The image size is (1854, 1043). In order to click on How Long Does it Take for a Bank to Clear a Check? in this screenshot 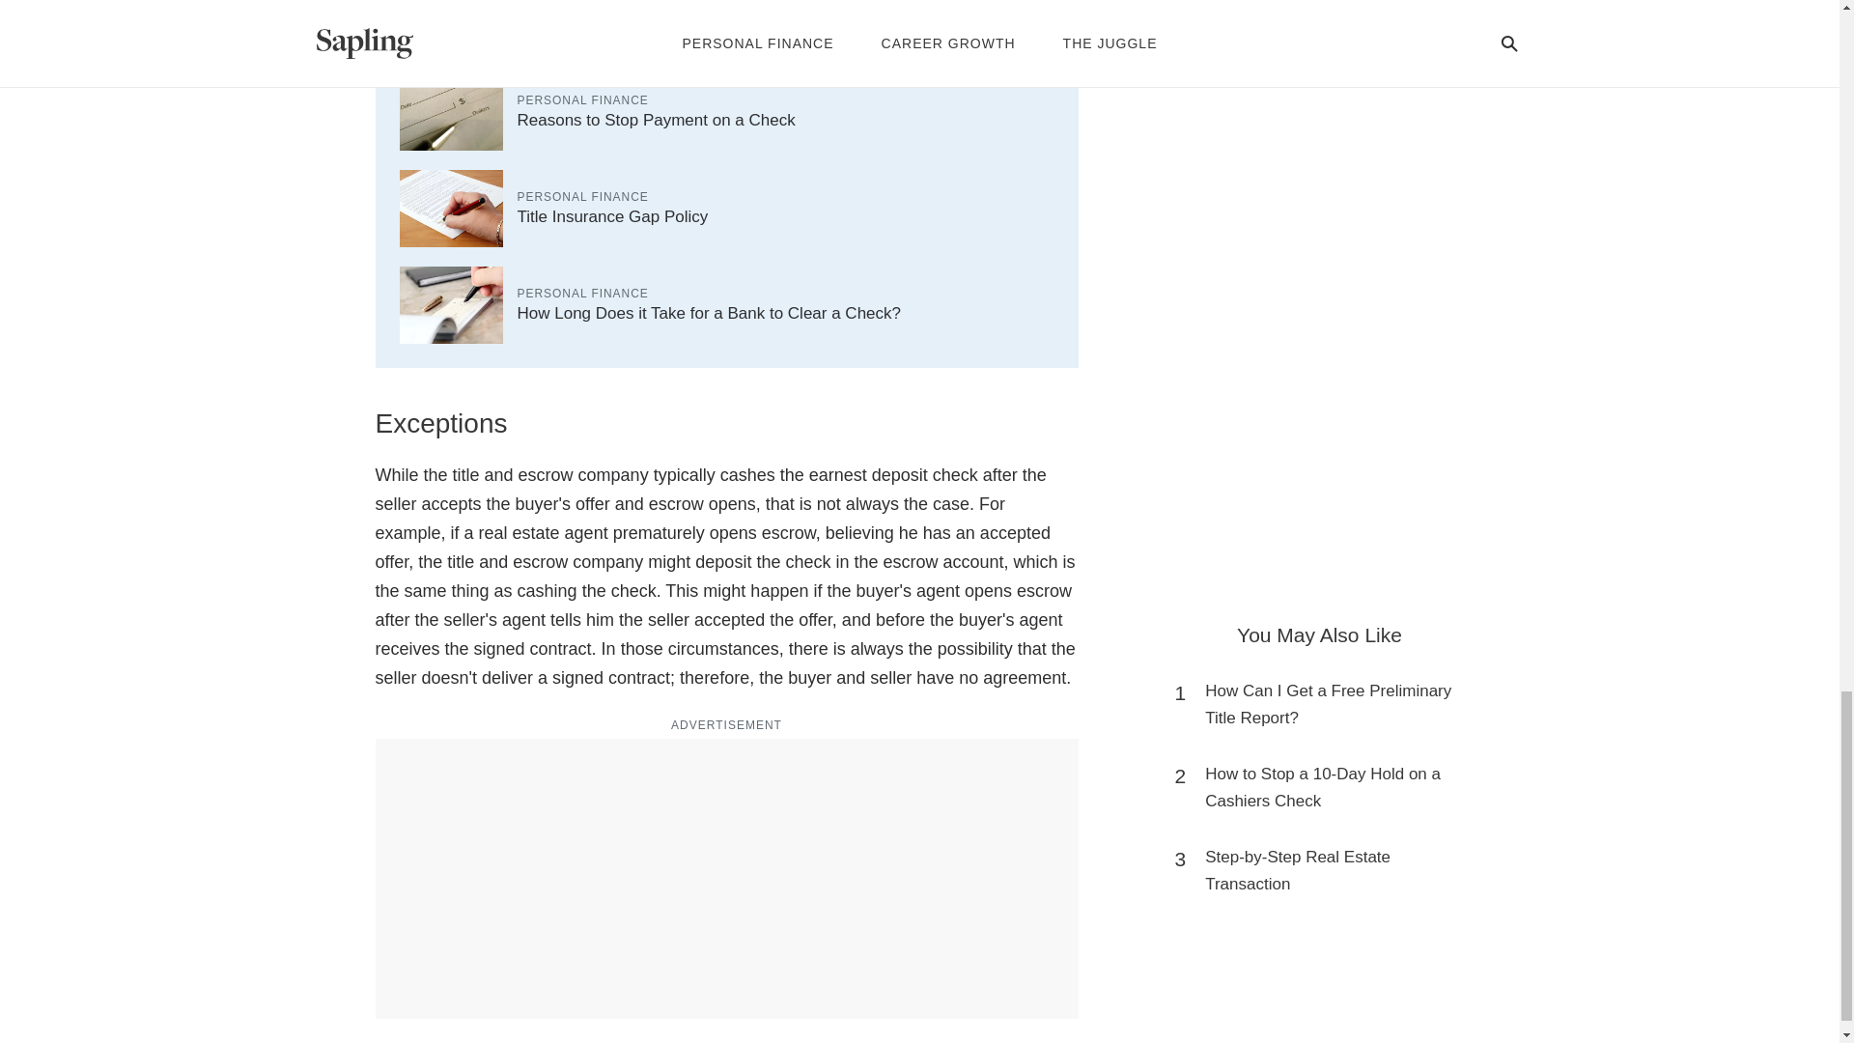, I will do `click(709, 313)`.